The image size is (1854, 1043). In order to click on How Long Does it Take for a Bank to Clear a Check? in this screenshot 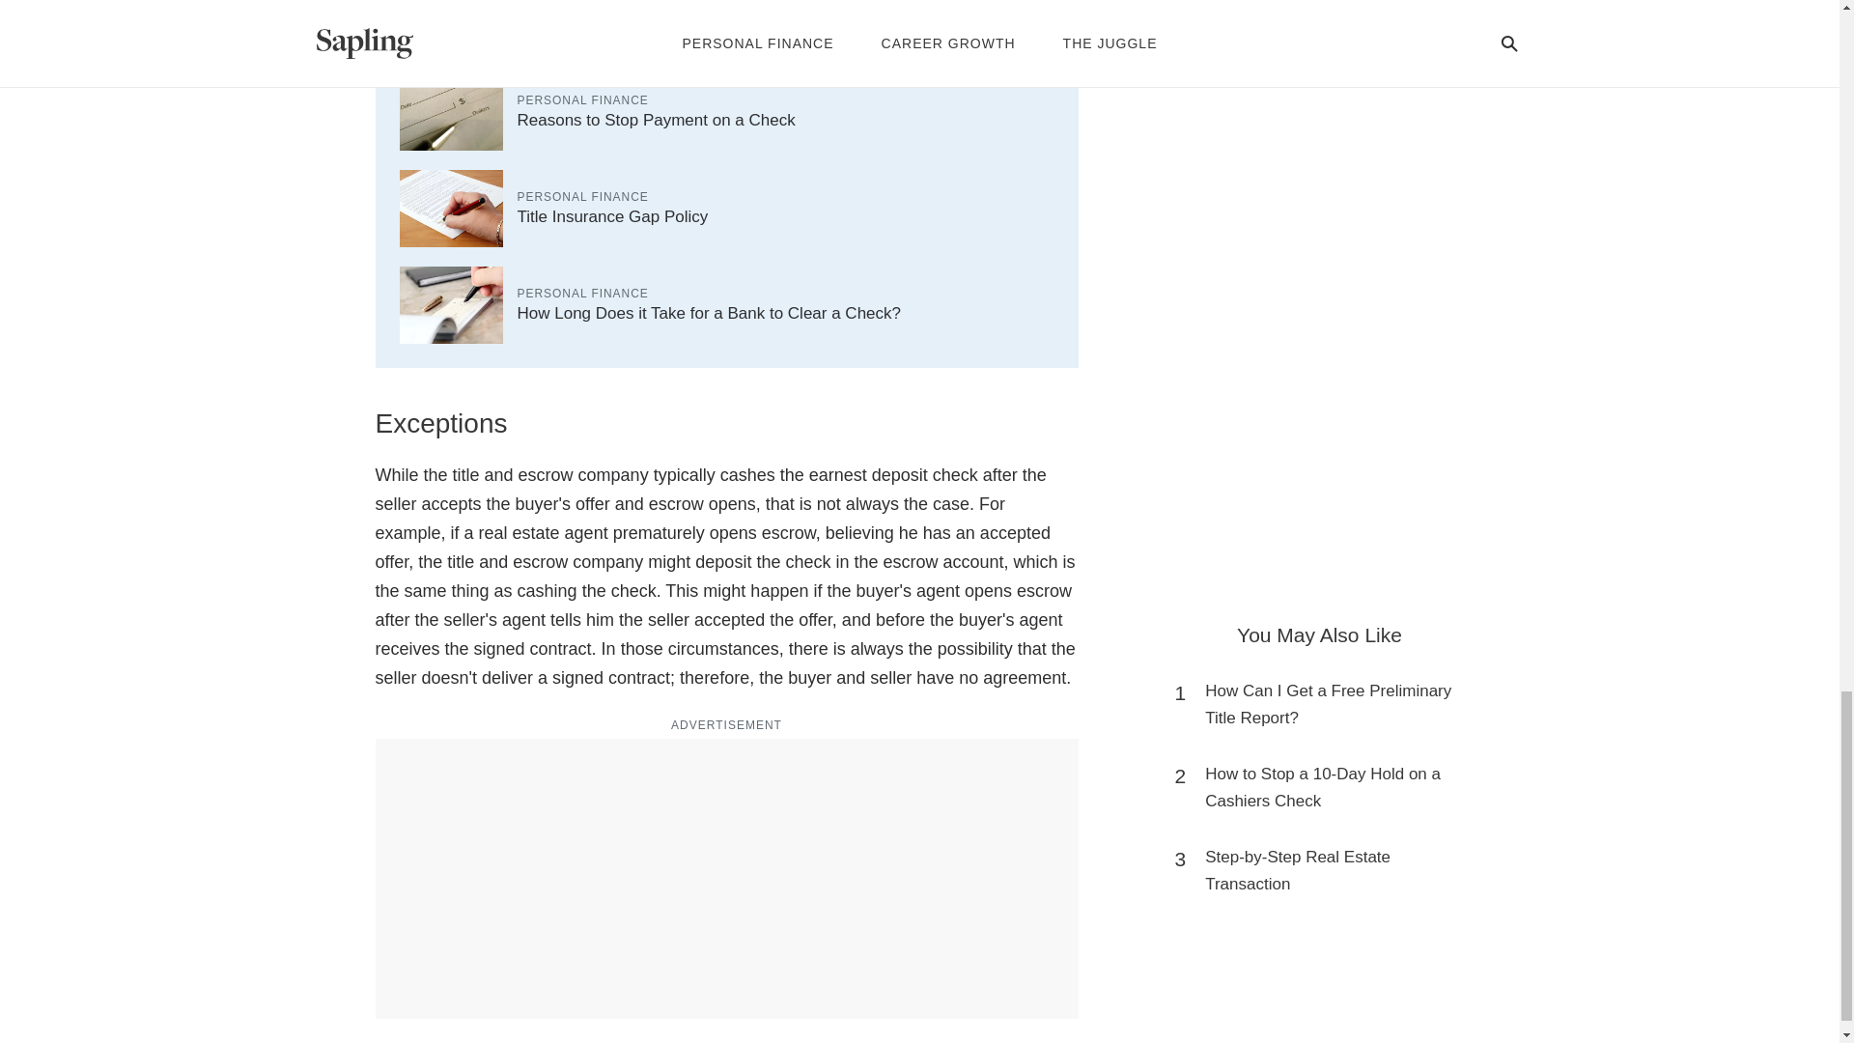, I will do `click(709, 313)`.